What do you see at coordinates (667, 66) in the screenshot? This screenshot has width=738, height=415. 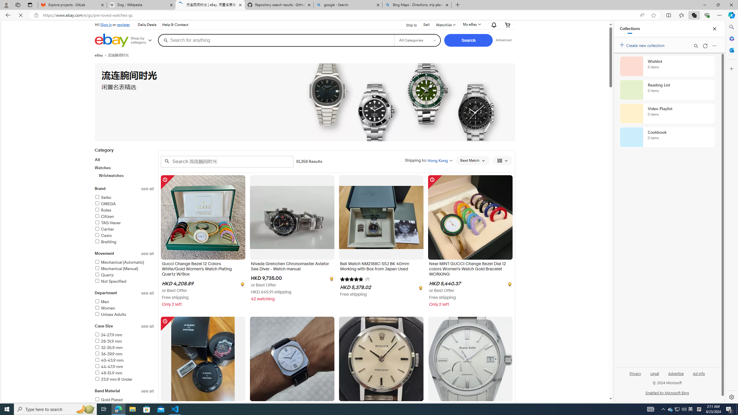 I see `Wishlist collection, 0 items` at bounding box center [667, 66].